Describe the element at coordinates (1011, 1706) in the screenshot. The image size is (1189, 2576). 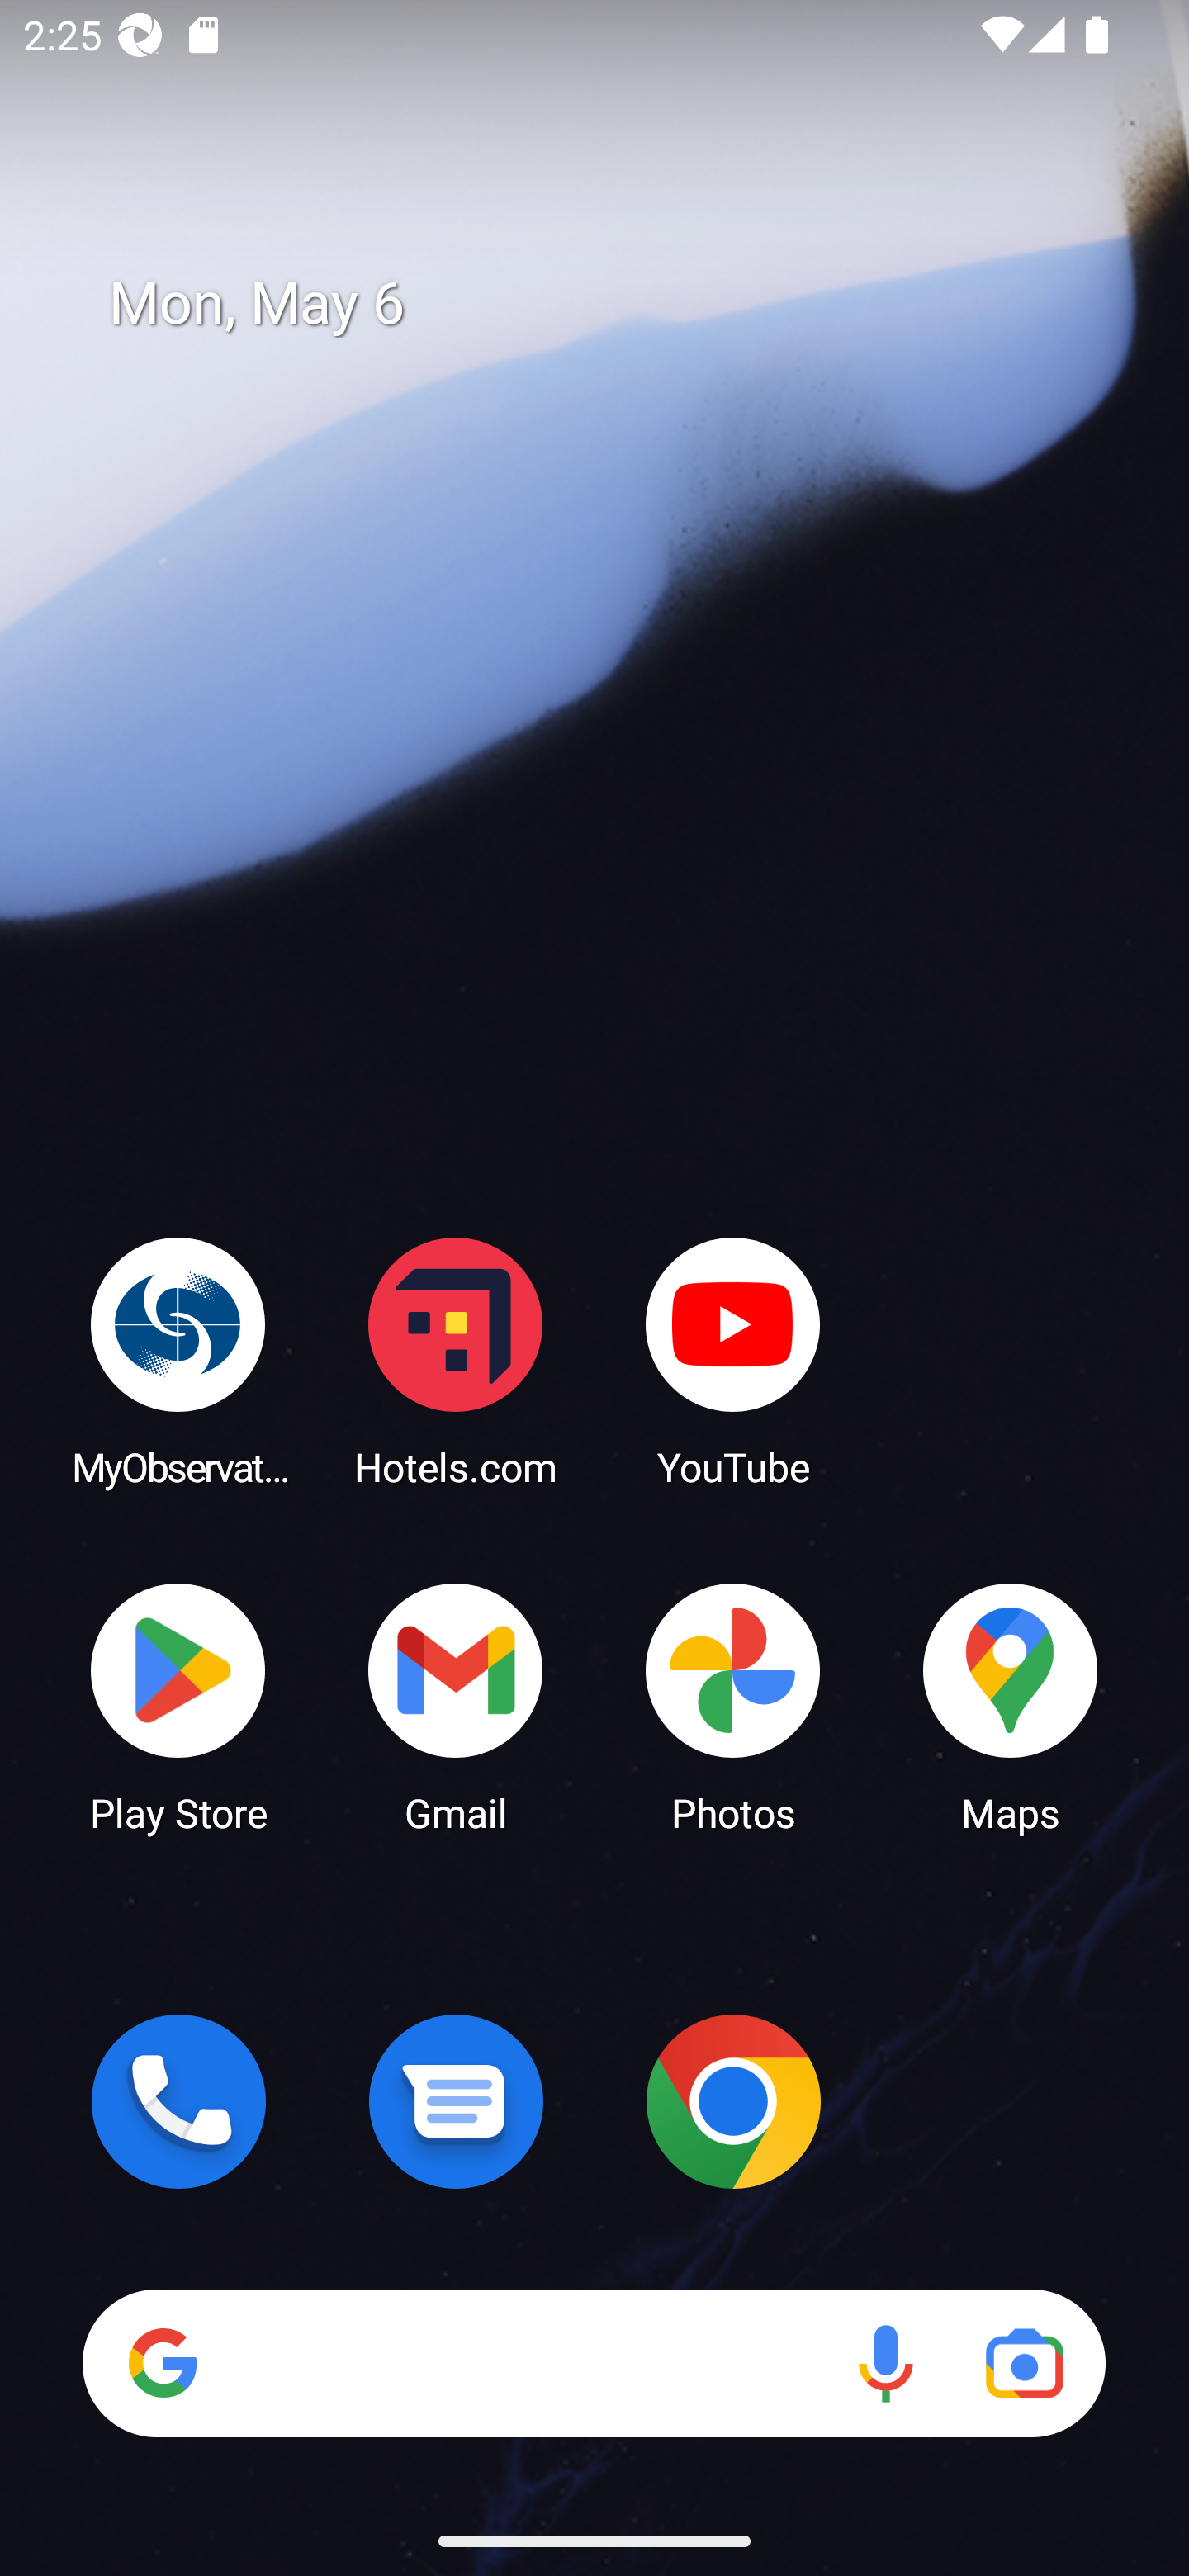
I see `Maps` at that location.